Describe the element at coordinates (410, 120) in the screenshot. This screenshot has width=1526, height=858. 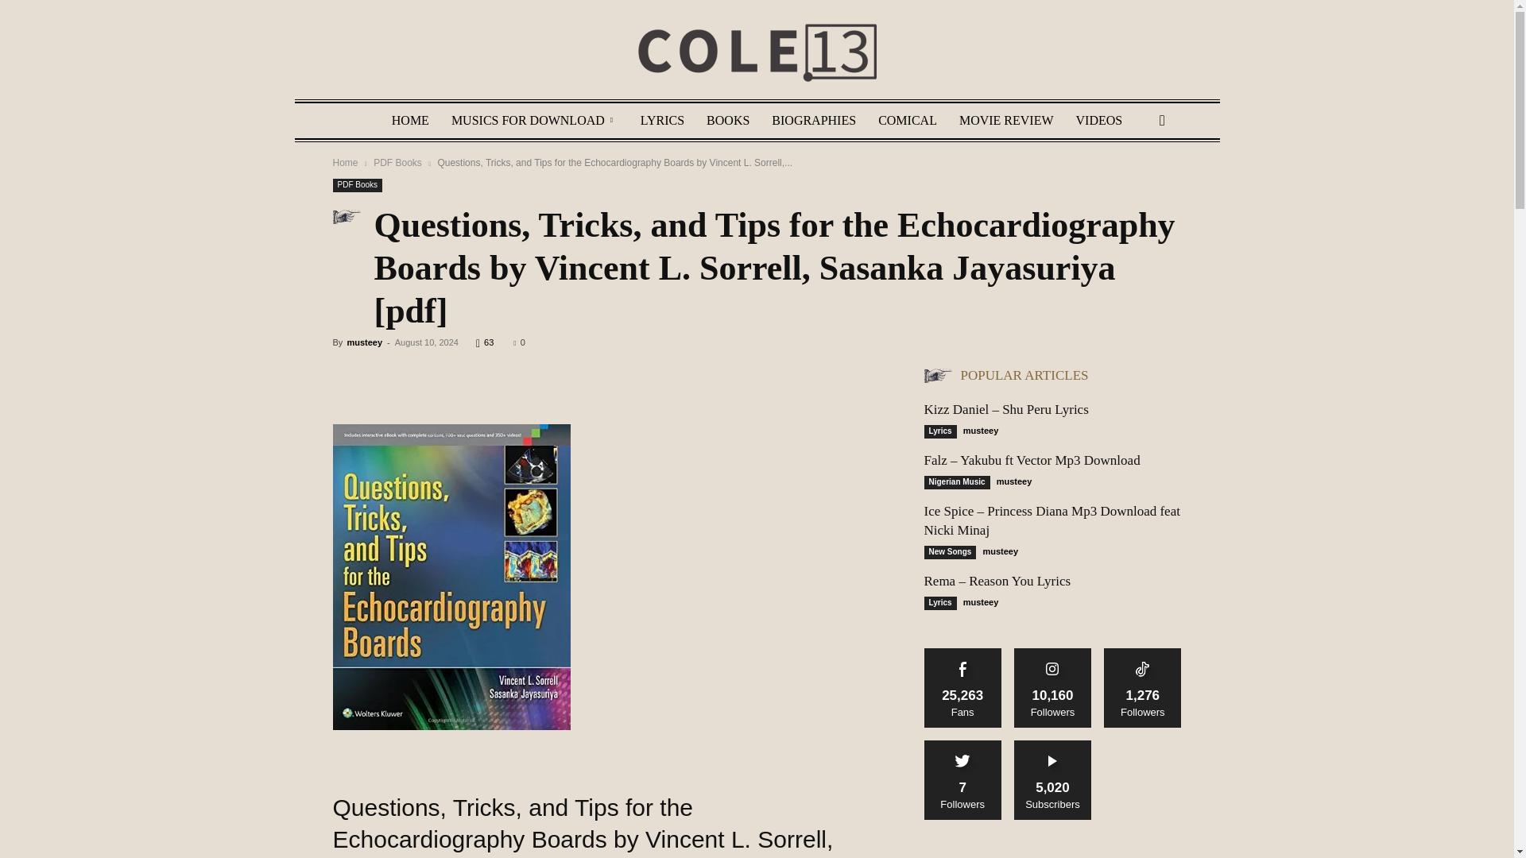
I see `HOME` at that location.